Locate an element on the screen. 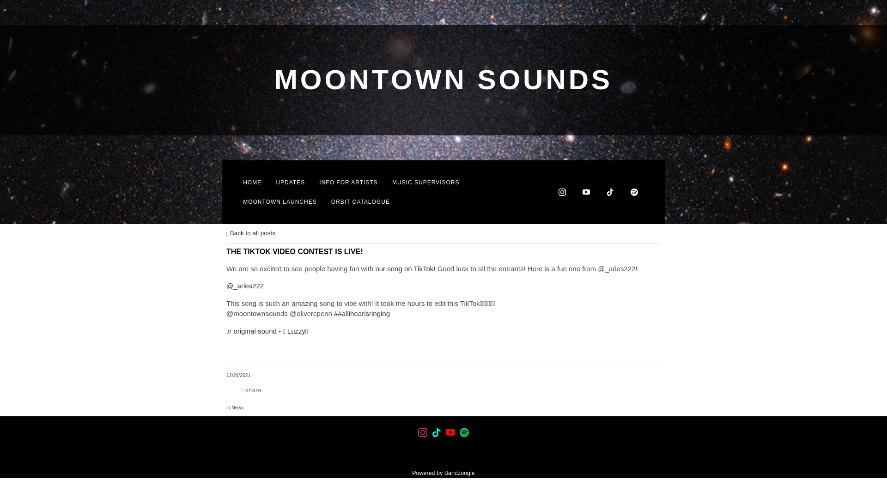 The height and width of the screenshot is (499, 887). INFO FOR ARTISTS is located at coordinates (348, 182).